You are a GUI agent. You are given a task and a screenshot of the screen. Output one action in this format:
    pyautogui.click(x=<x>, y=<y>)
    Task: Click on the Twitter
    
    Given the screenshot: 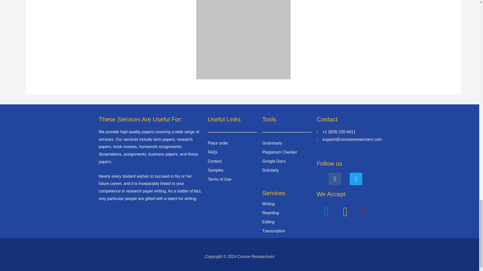 What is the action you would take?
    pyautogui.click(x=356, y=179)
    